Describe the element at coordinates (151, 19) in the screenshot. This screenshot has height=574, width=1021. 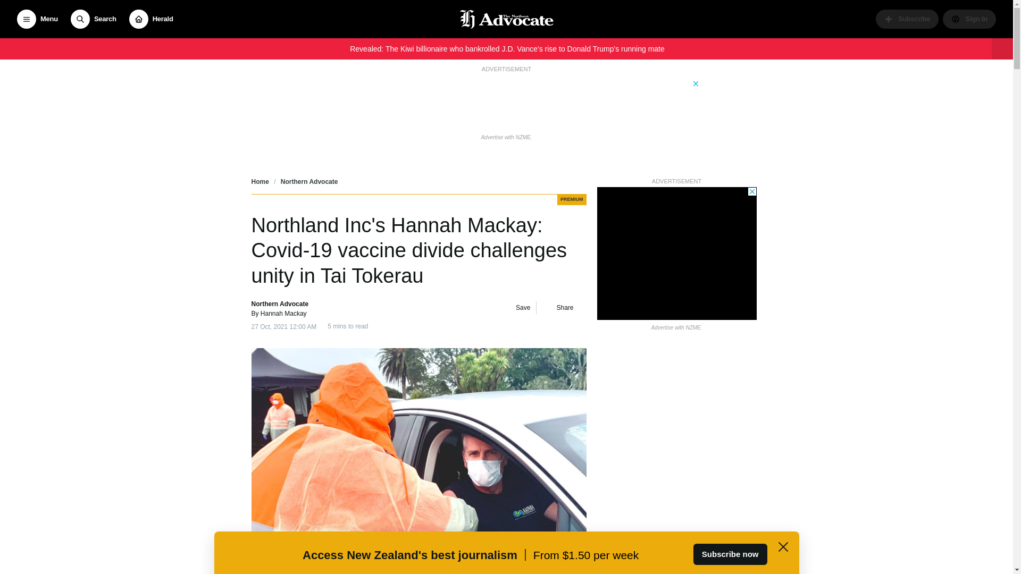
I see `Herald` at that location.